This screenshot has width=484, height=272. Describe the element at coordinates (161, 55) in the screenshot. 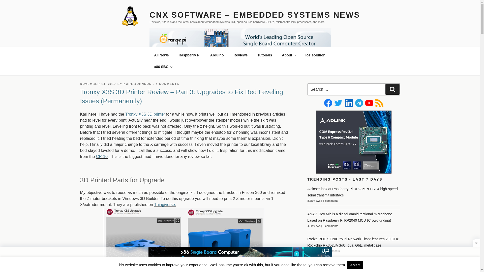

I see `All News` at that location.